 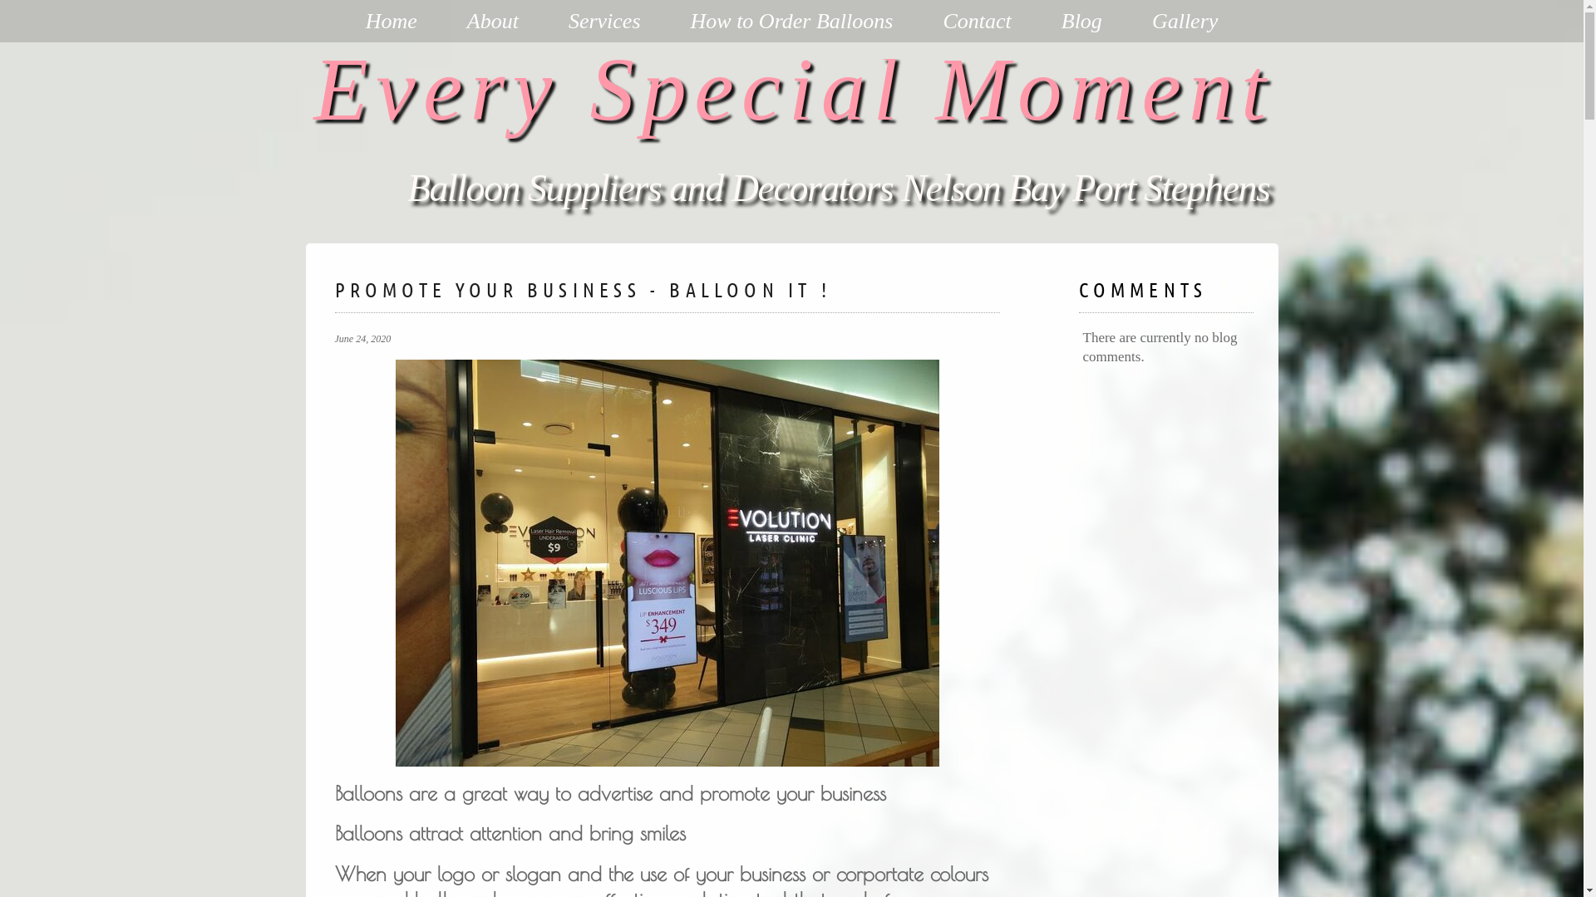 I want to click on Blog, so click(x=1082, y=22).